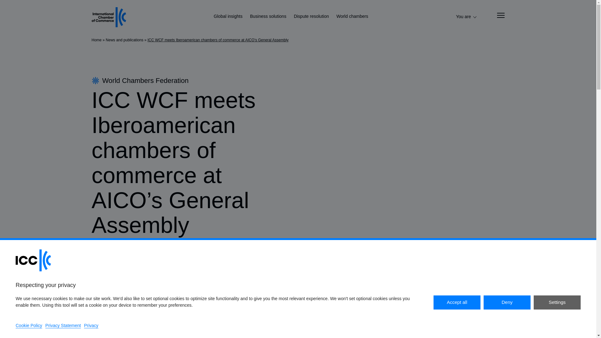 The image size is (601, 338). I want to click on Global insights, so click(228, 17).